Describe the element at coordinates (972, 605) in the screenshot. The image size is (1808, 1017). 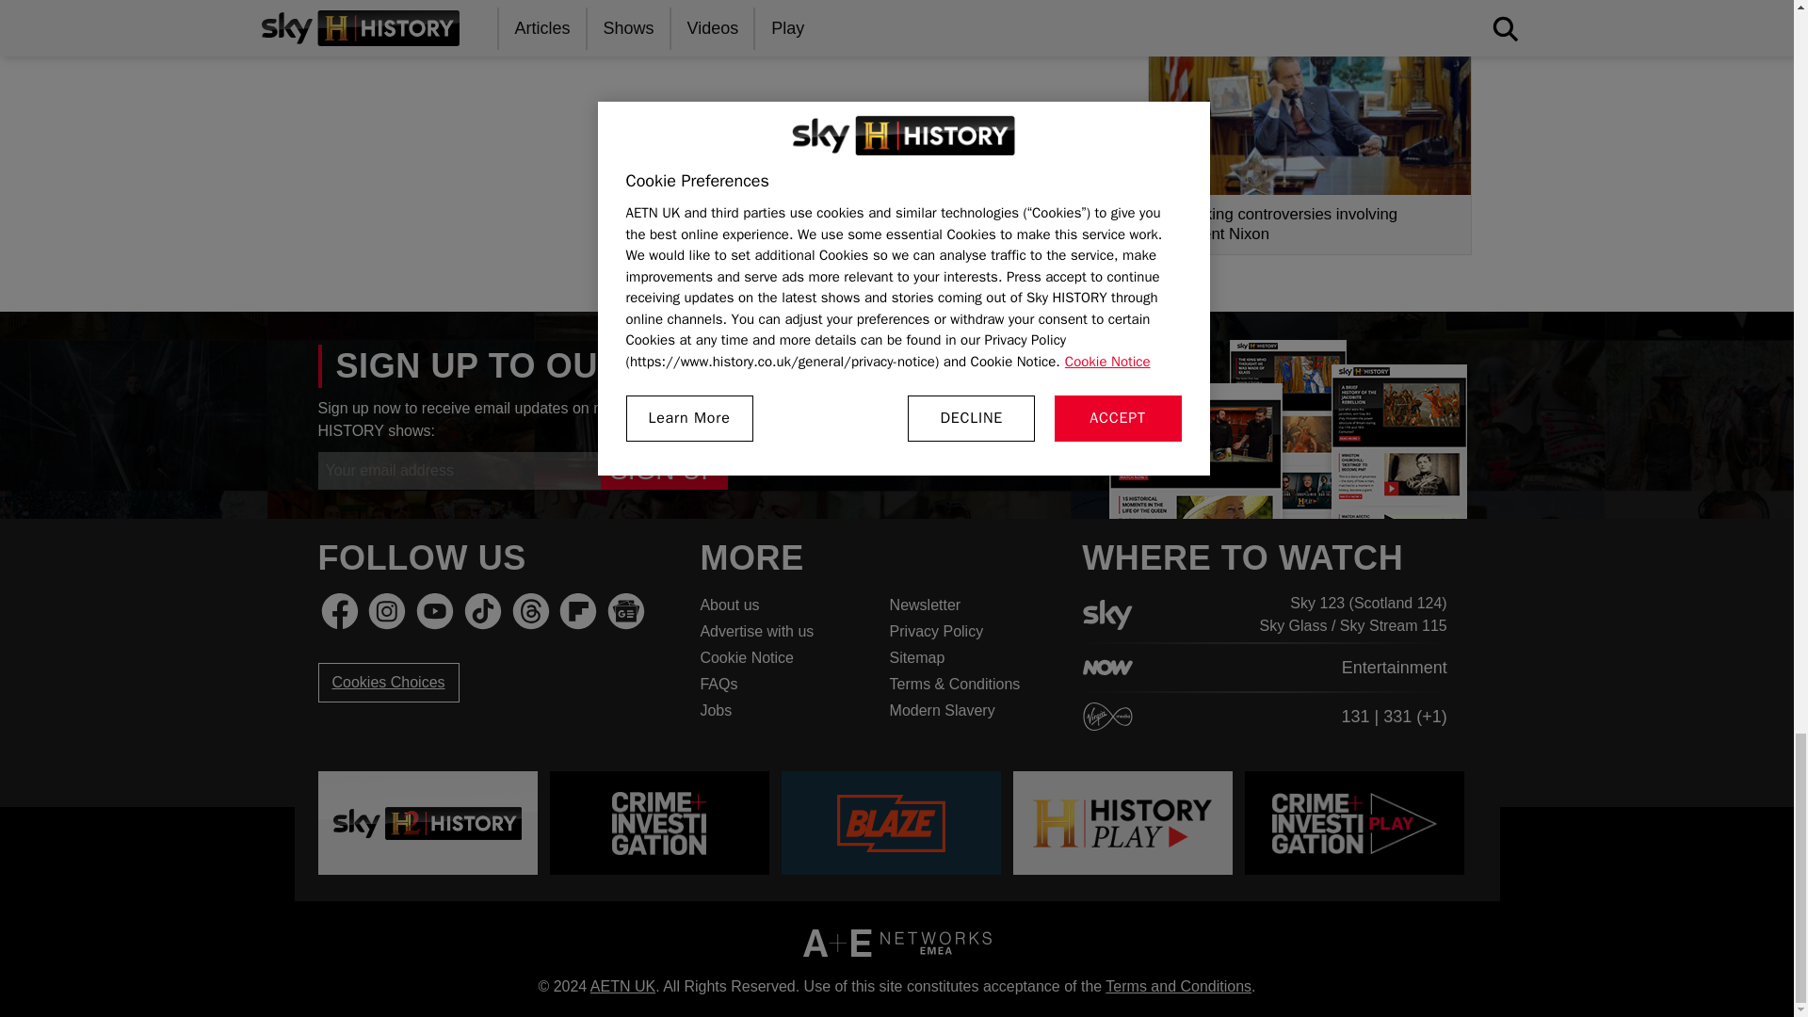
I see `Newsletter` at that location.